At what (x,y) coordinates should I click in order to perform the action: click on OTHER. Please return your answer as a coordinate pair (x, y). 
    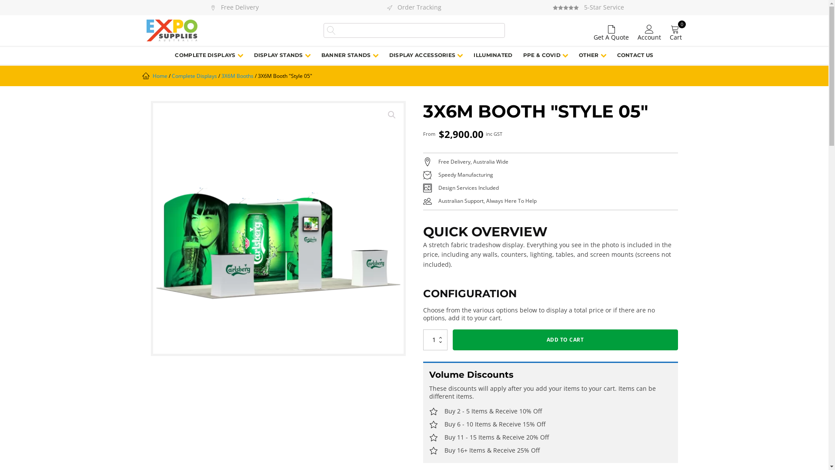
    Looking at the image, I should click on (593, 56).